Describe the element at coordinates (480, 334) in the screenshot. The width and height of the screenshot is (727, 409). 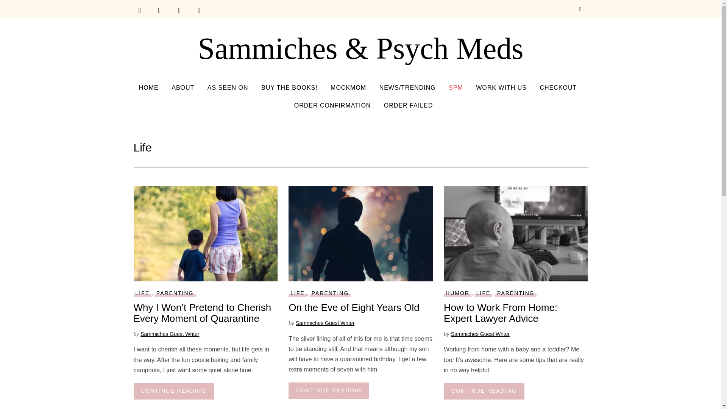
I see `Posts by Sammiches Guest Writer` at that location.